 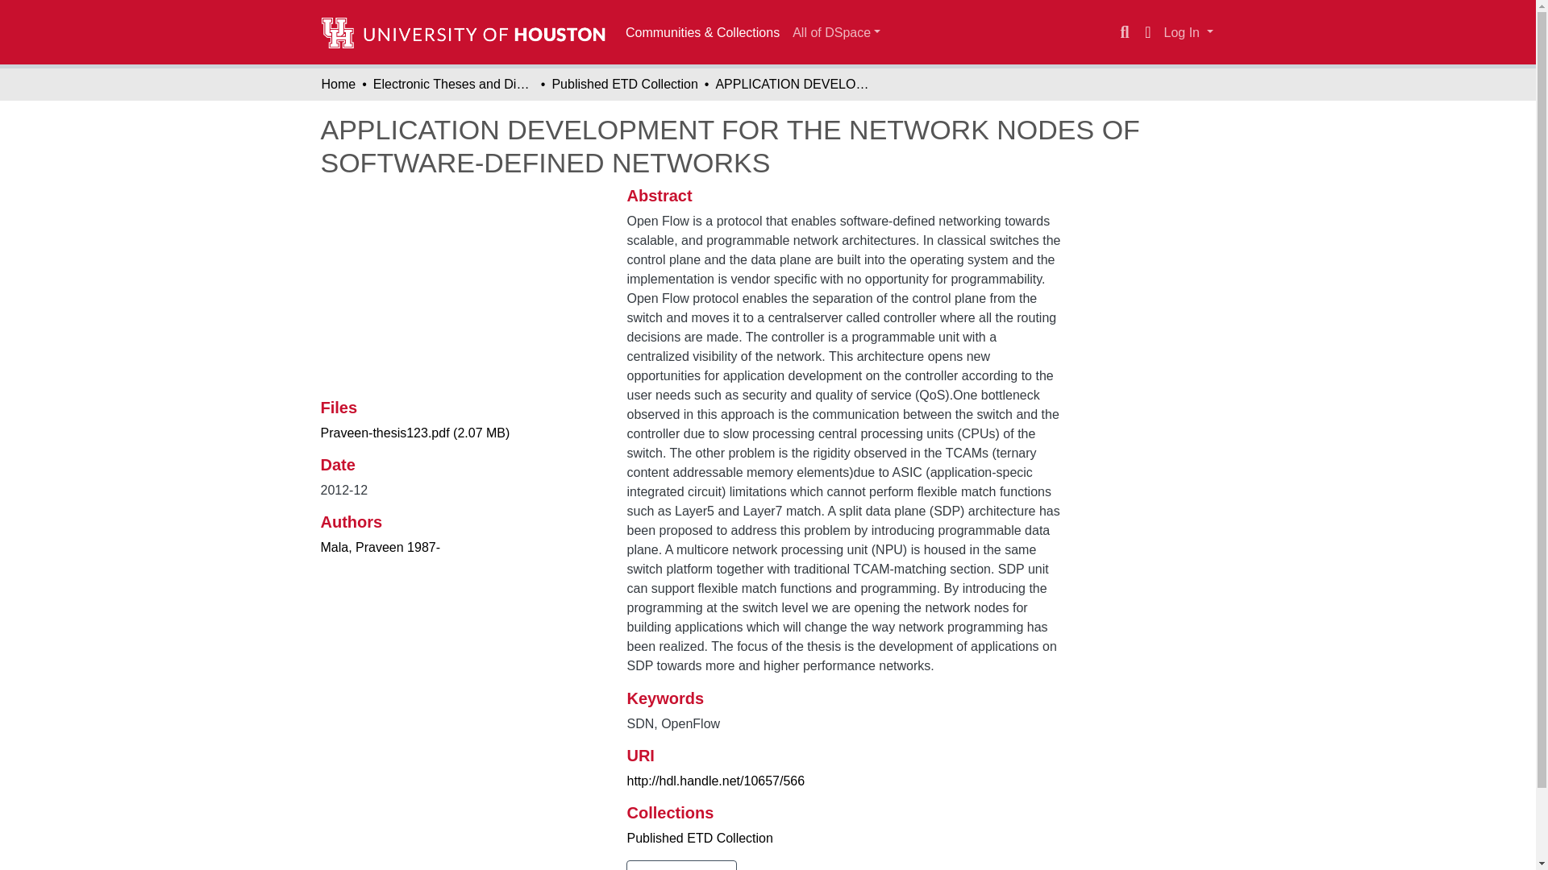 I want to click on Full item page, so click(x=681, y=865).